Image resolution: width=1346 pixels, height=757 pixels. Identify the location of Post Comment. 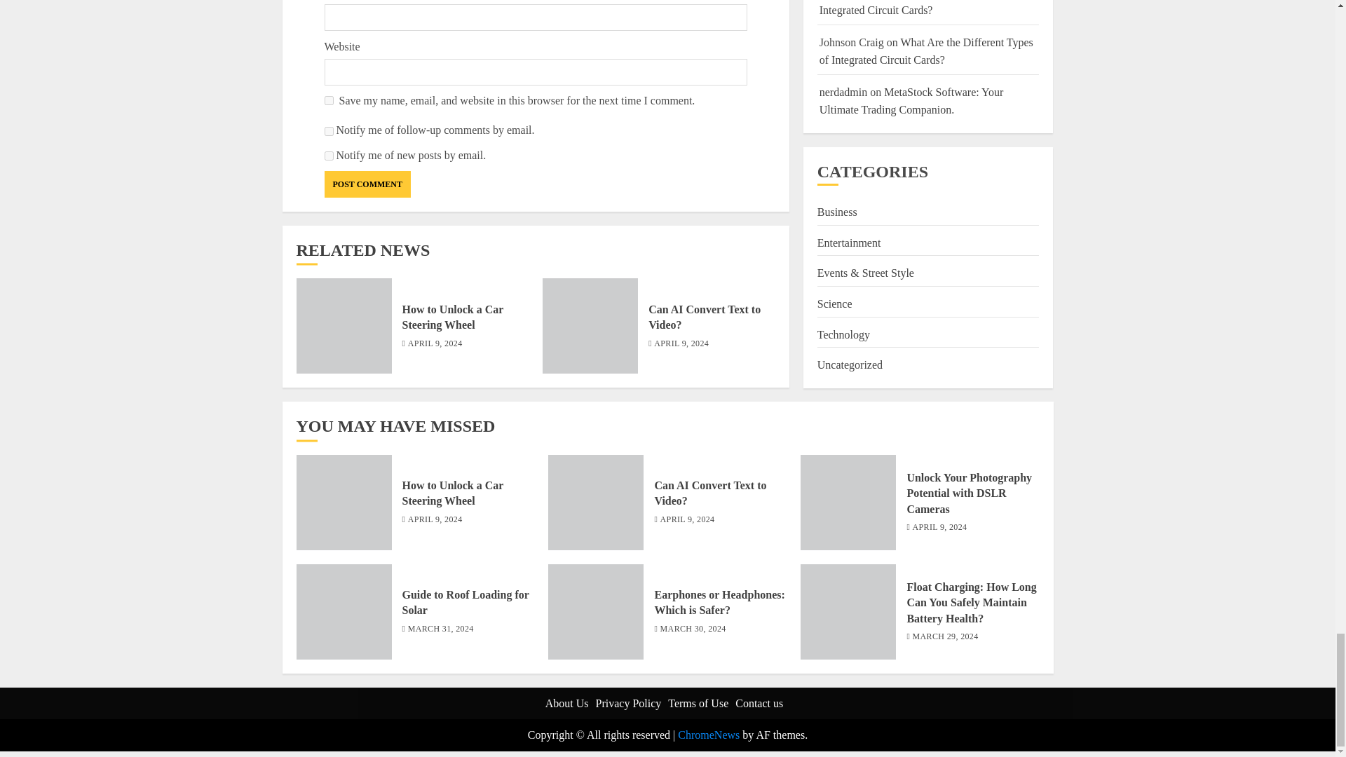
(367, 184).